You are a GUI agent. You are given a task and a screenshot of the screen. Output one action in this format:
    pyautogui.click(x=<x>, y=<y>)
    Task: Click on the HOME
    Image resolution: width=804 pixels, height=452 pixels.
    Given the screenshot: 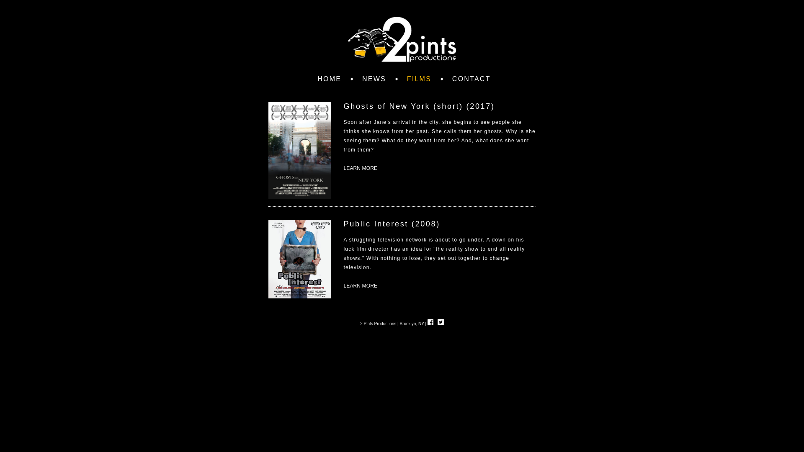 What is the action you would take?
    pyautogui.click(x=329, y=79)
    